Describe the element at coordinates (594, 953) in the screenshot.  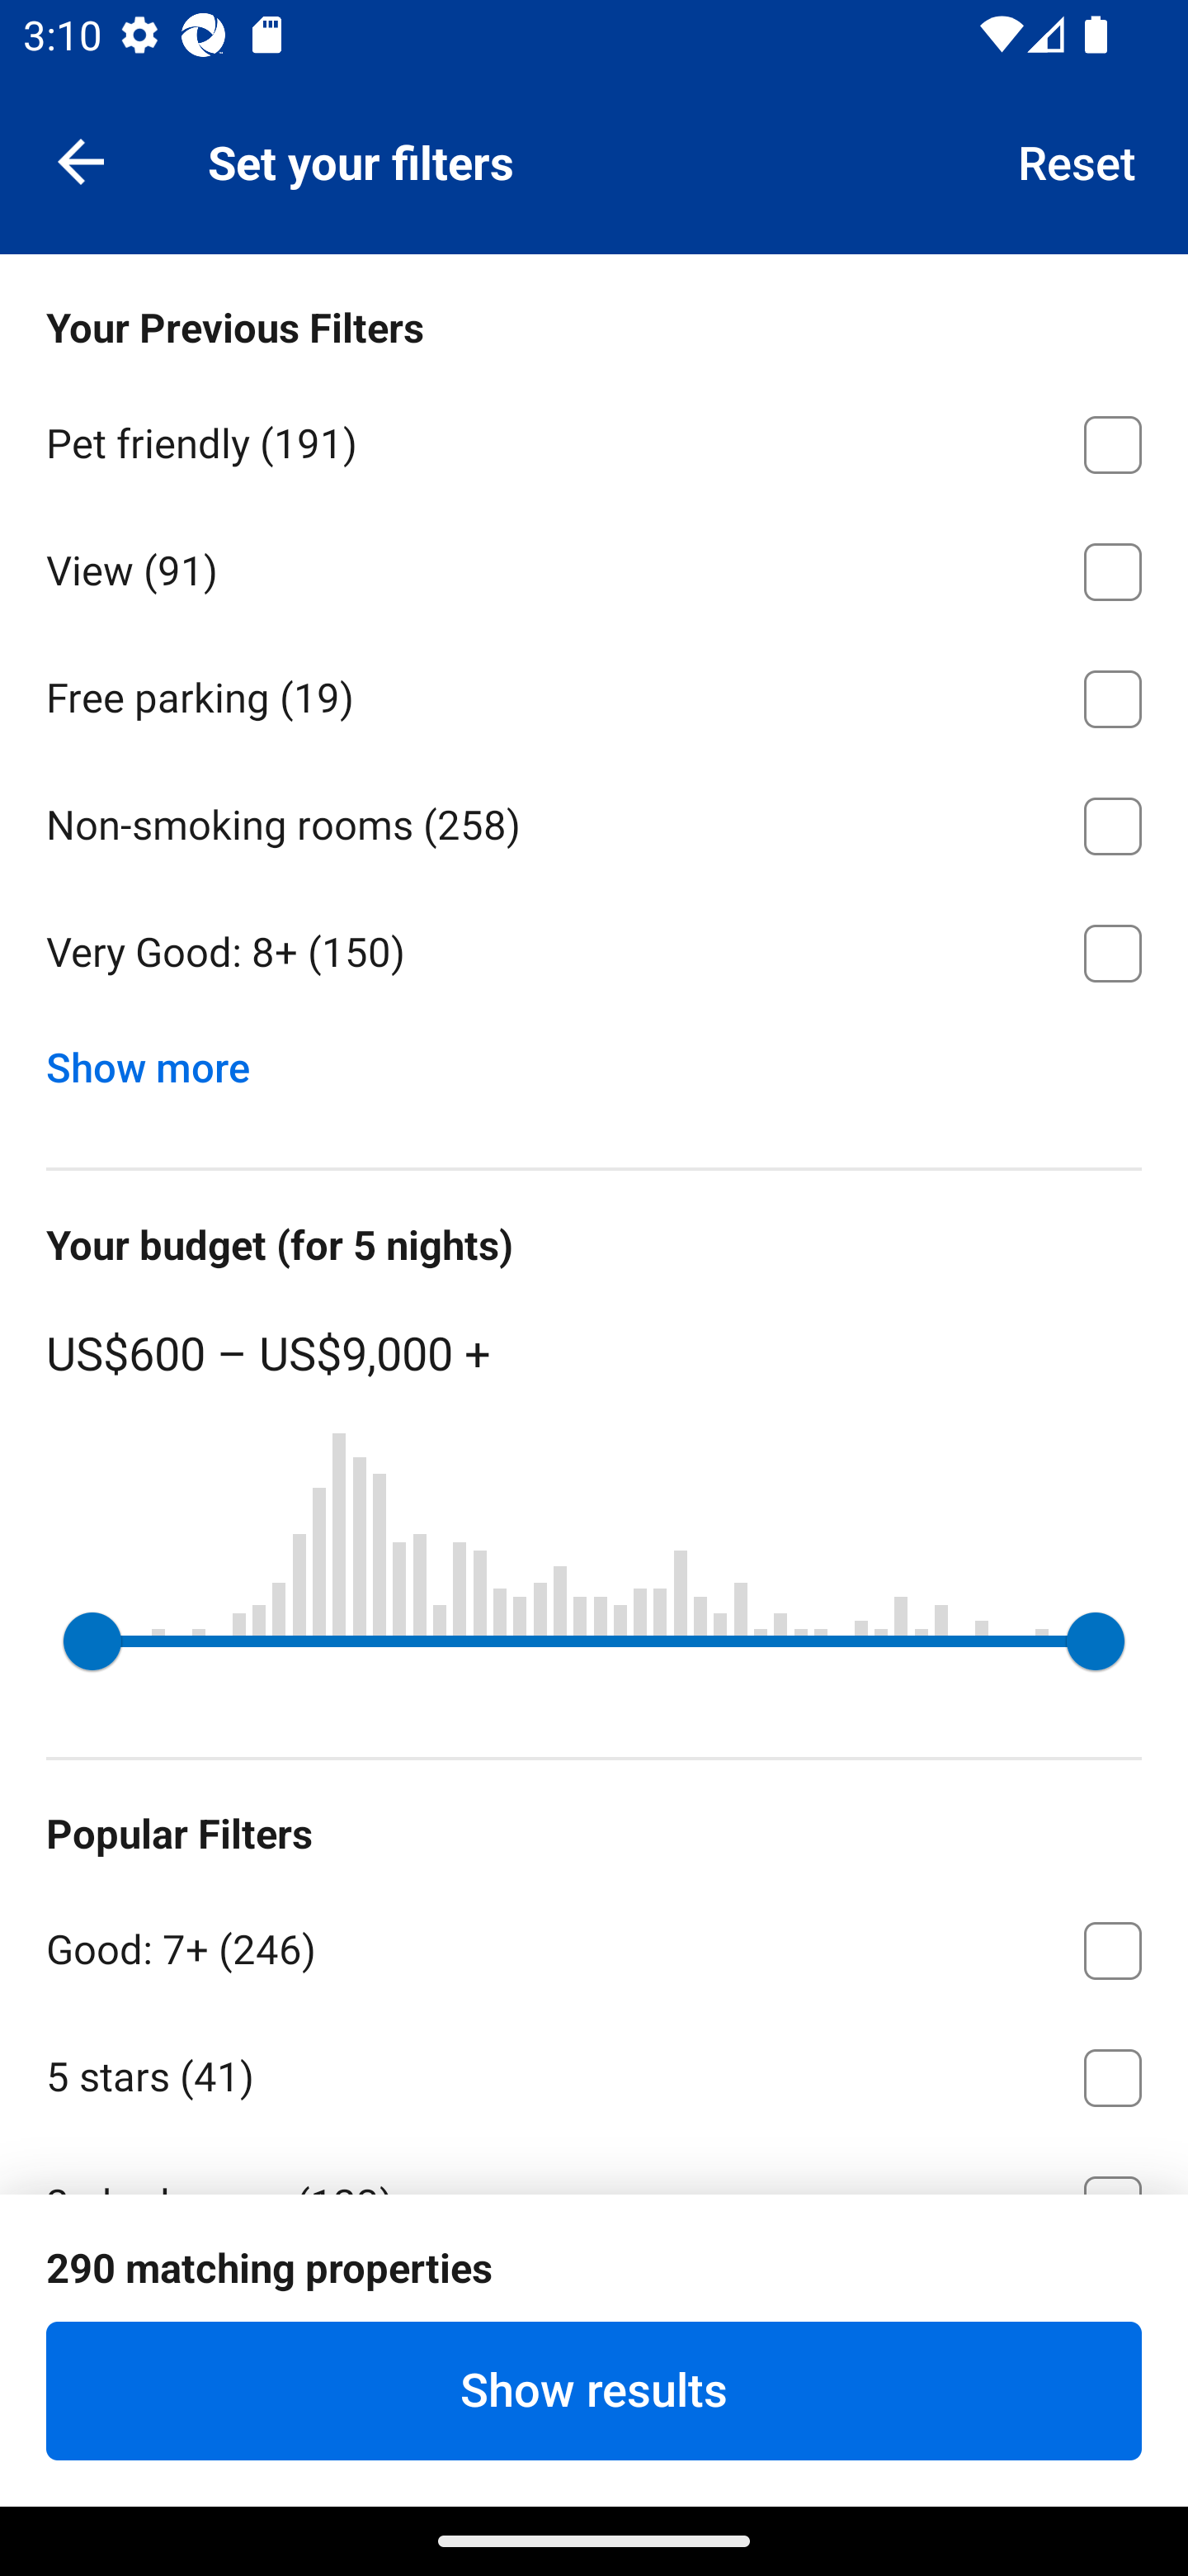
I see `Very Good: 8+ ⁦(150)` at that location.